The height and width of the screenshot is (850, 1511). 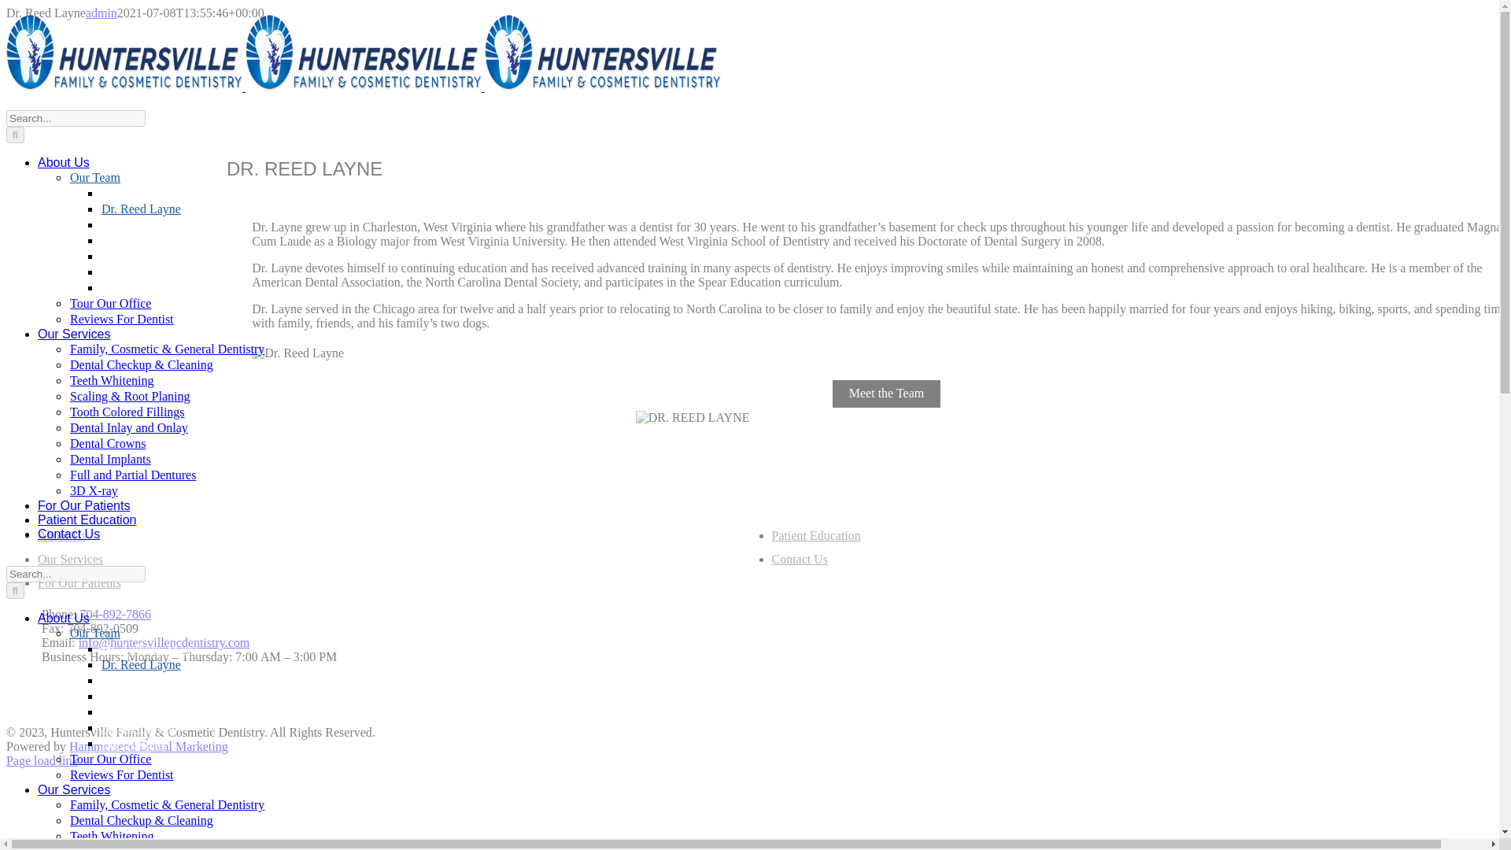 What do you see at coordinates (144, 240) in the screenshot?
I see `Nichole Niemiec` at bounding box center [144, 240].